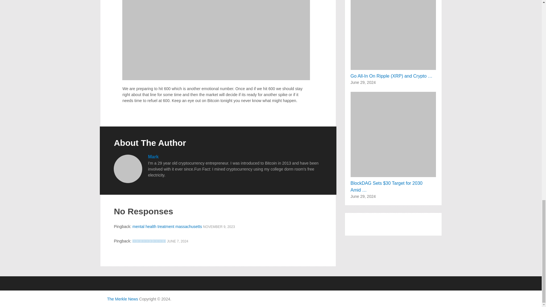 This screenshot has width=546, height=307. What do you see at coordinates (153, 157) in the screenshot?
I see `Mark` at bounding box center [153, 157].